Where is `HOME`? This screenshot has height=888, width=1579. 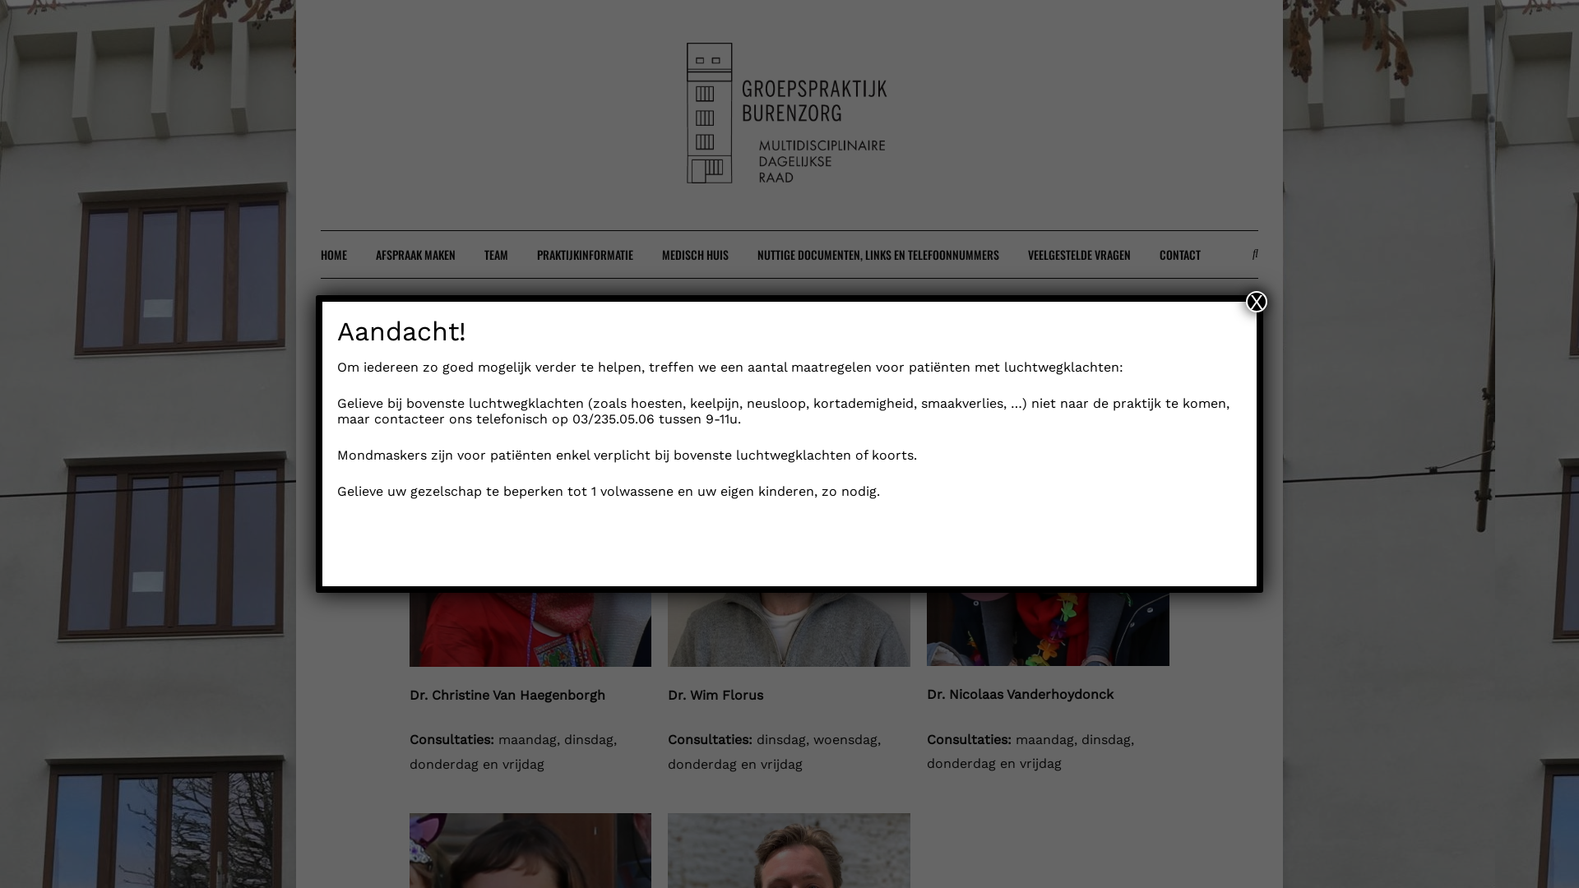
HOME is located at coordinates (334, 255).